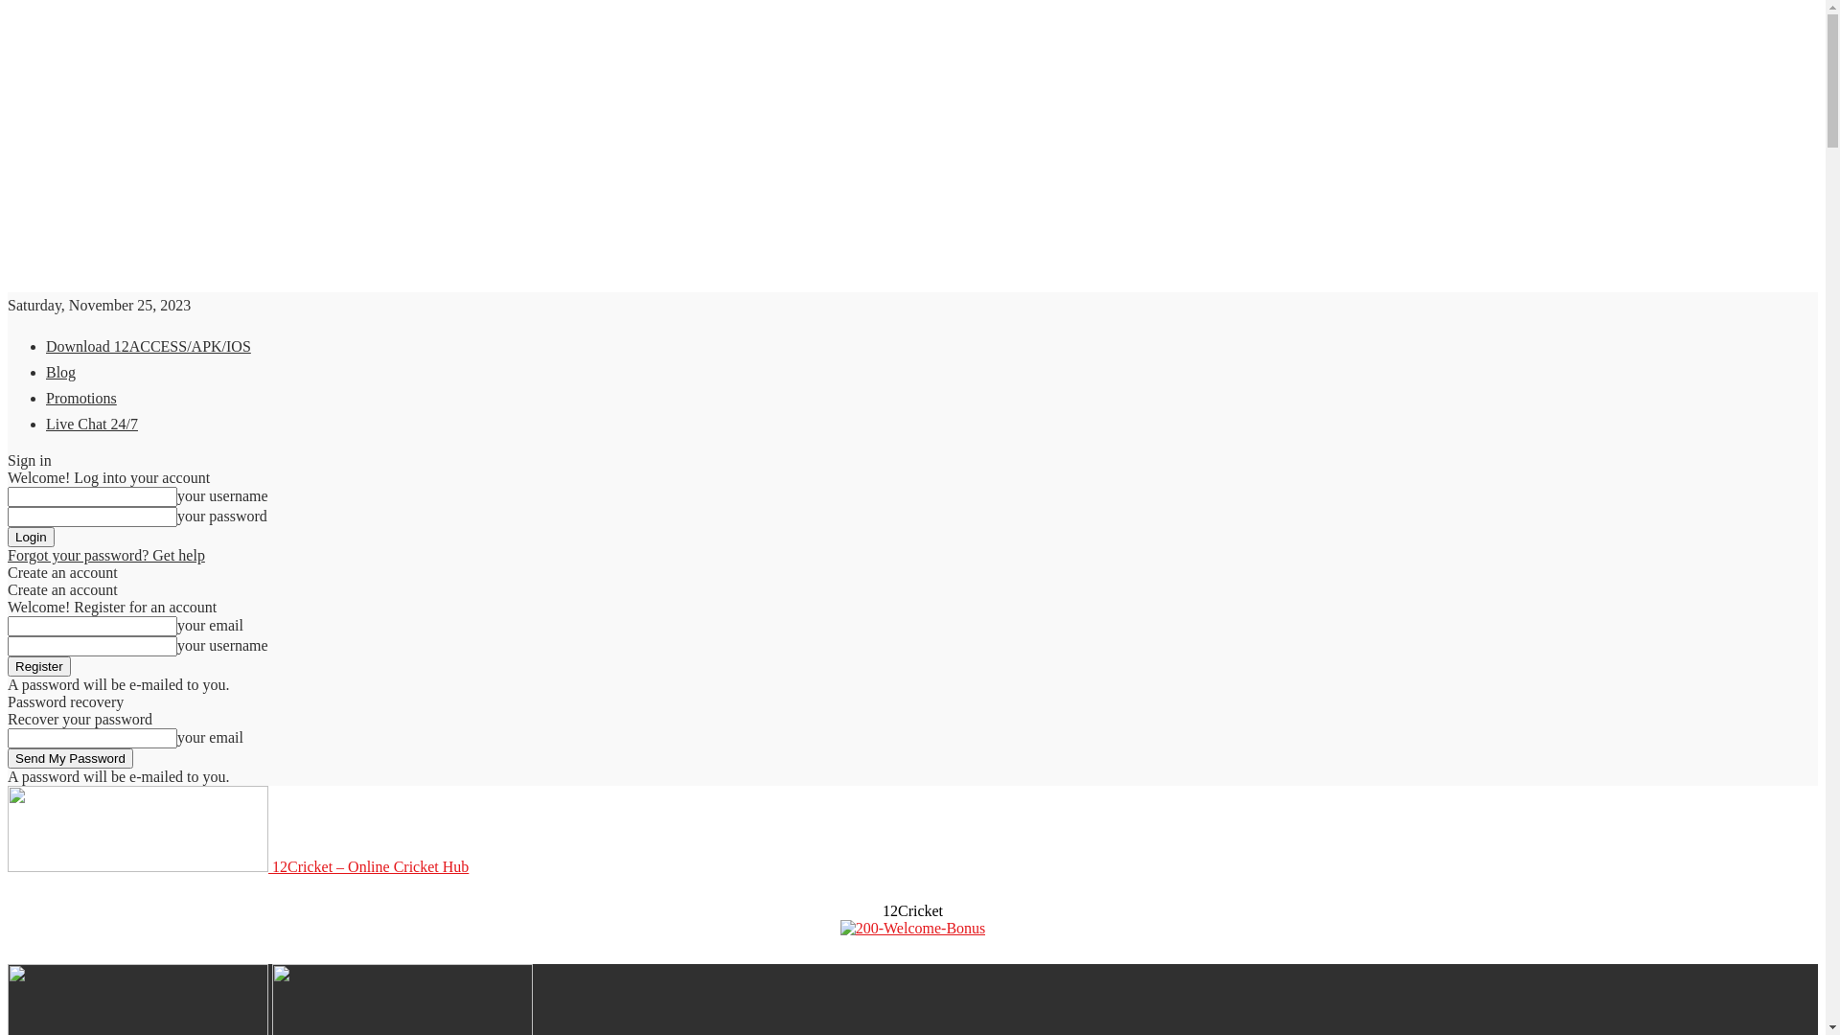 The height and width of the screenshot is (1035, 1840). I want to click on Promotions, so click(81, 399).